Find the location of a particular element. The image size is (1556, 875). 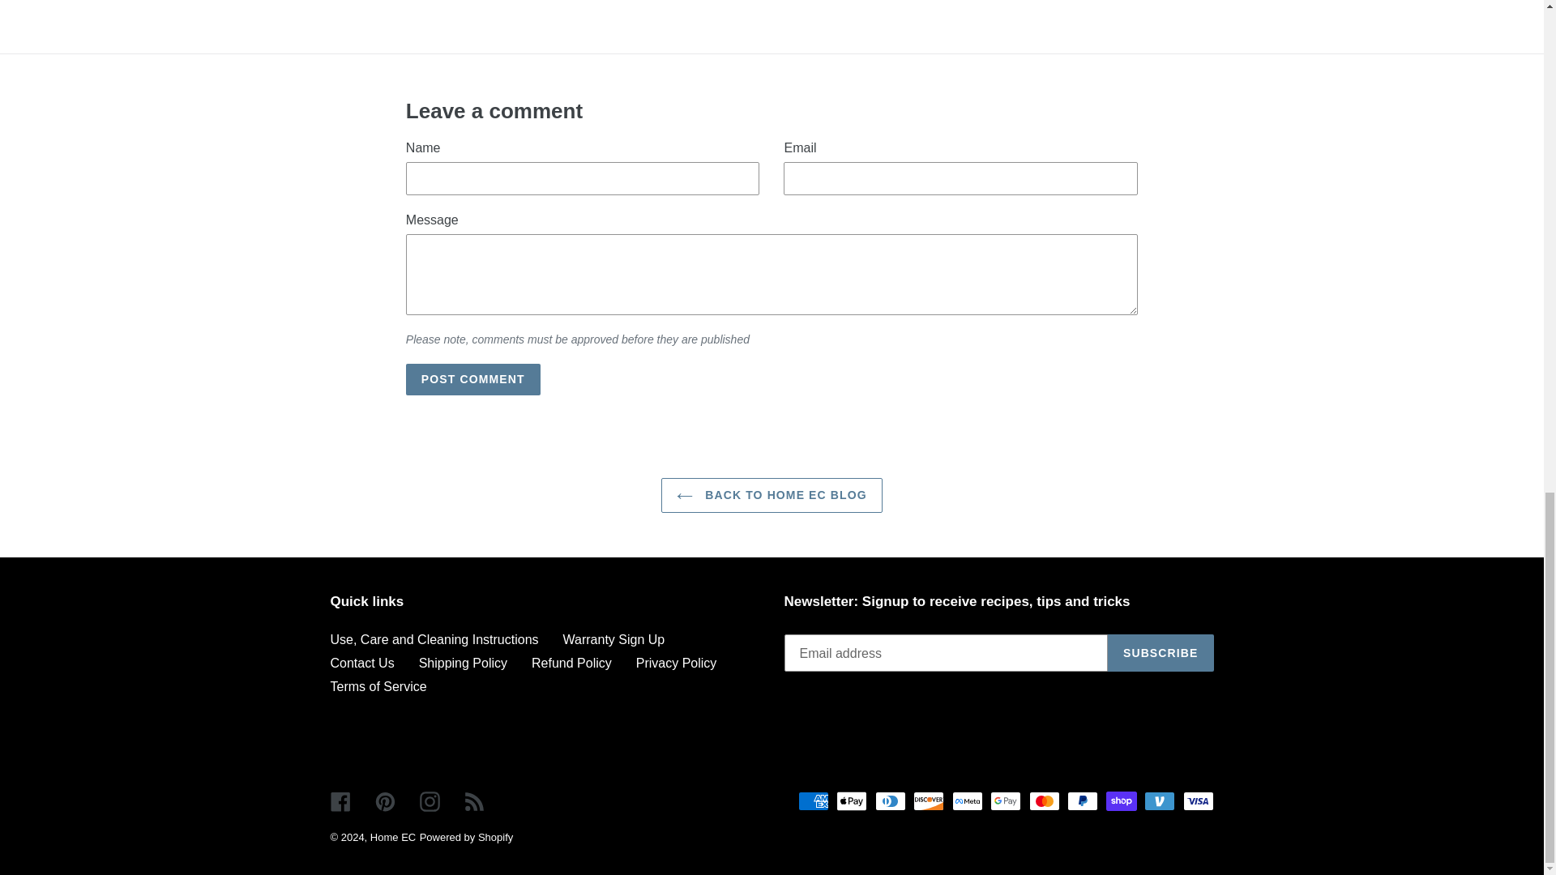

Post comment is located at coordinates (473, 379).